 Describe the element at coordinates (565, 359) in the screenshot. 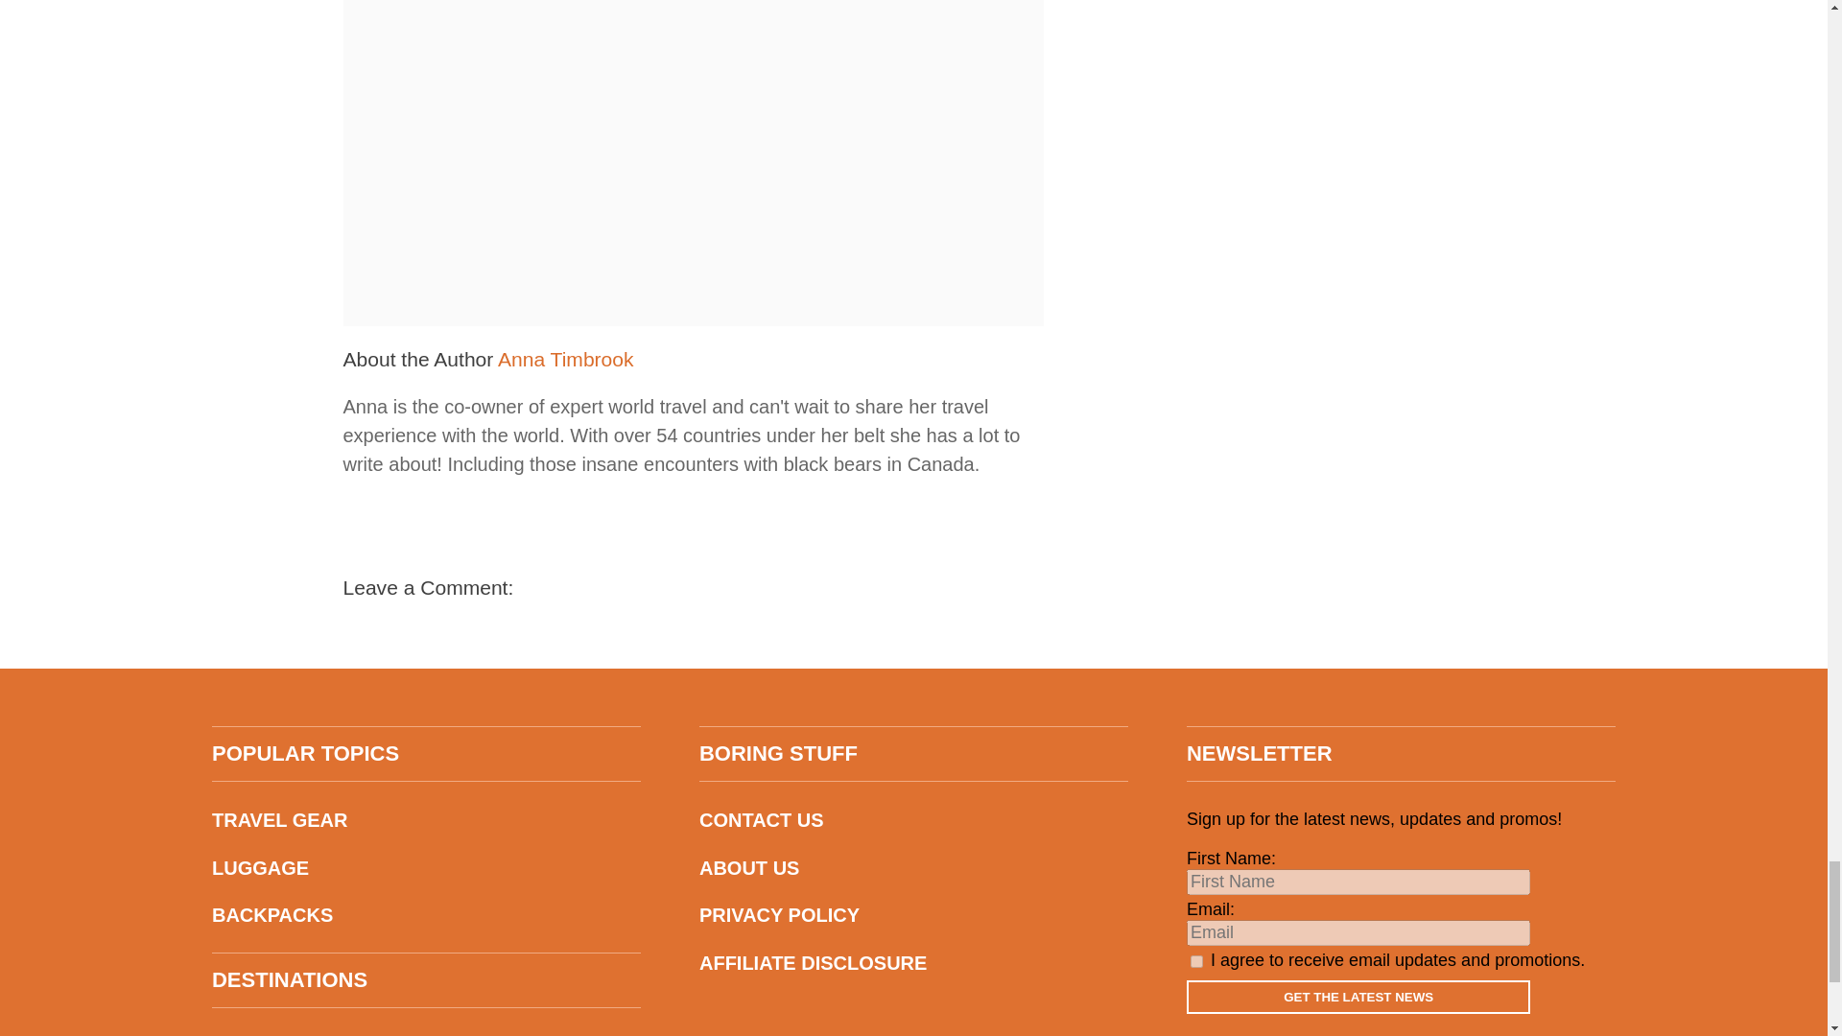

I see `Anna Timbrook` at that location.